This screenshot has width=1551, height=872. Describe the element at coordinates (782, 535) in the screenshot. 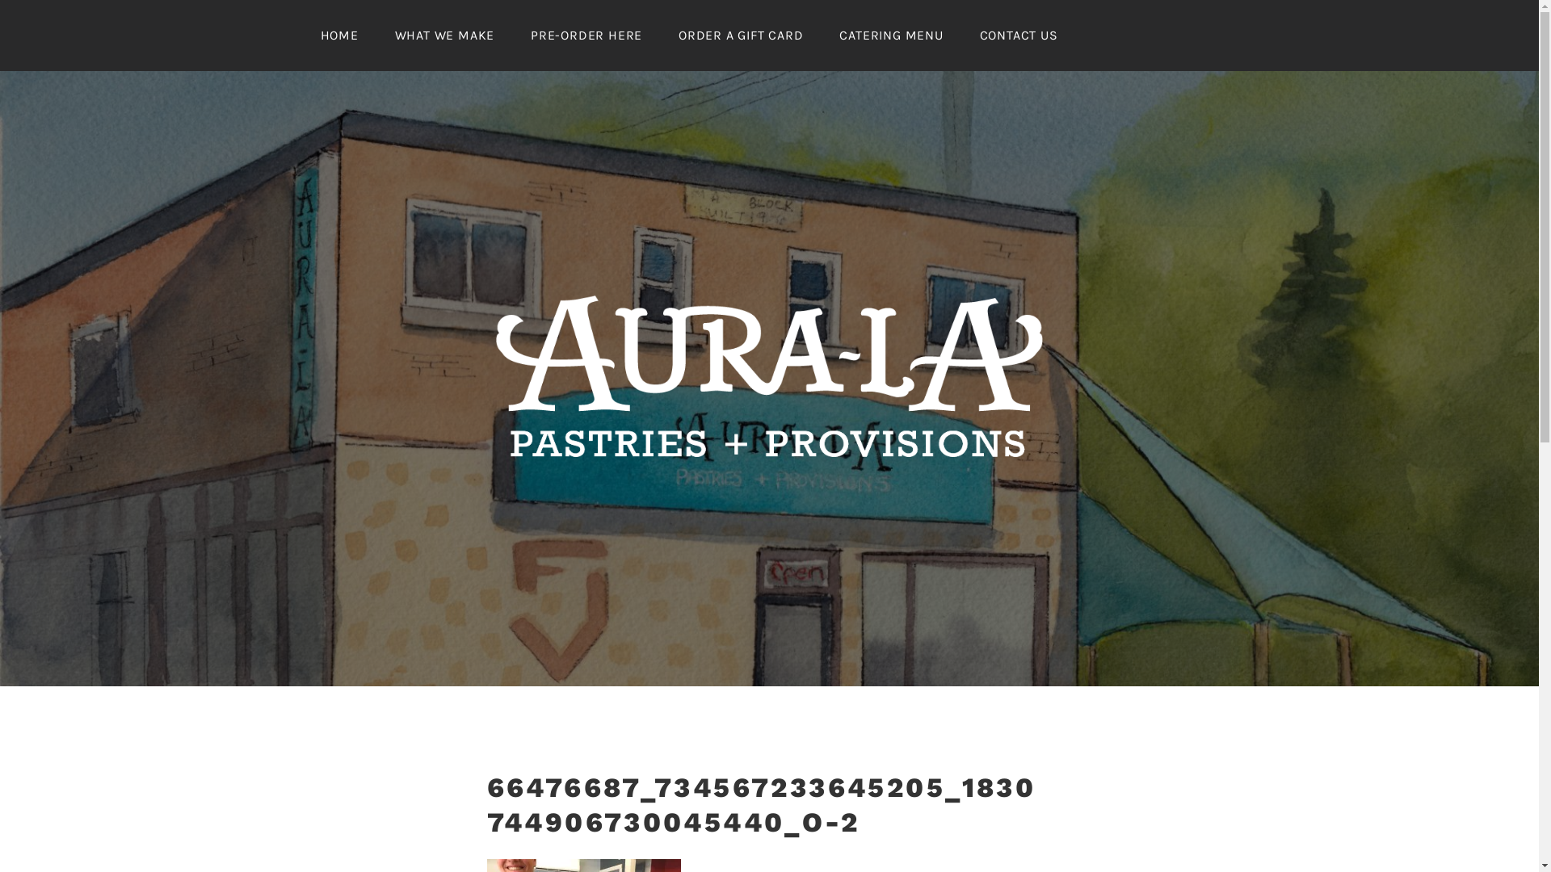

I see `AURA-LA PASTRIES + PROVISIONS` at that location.